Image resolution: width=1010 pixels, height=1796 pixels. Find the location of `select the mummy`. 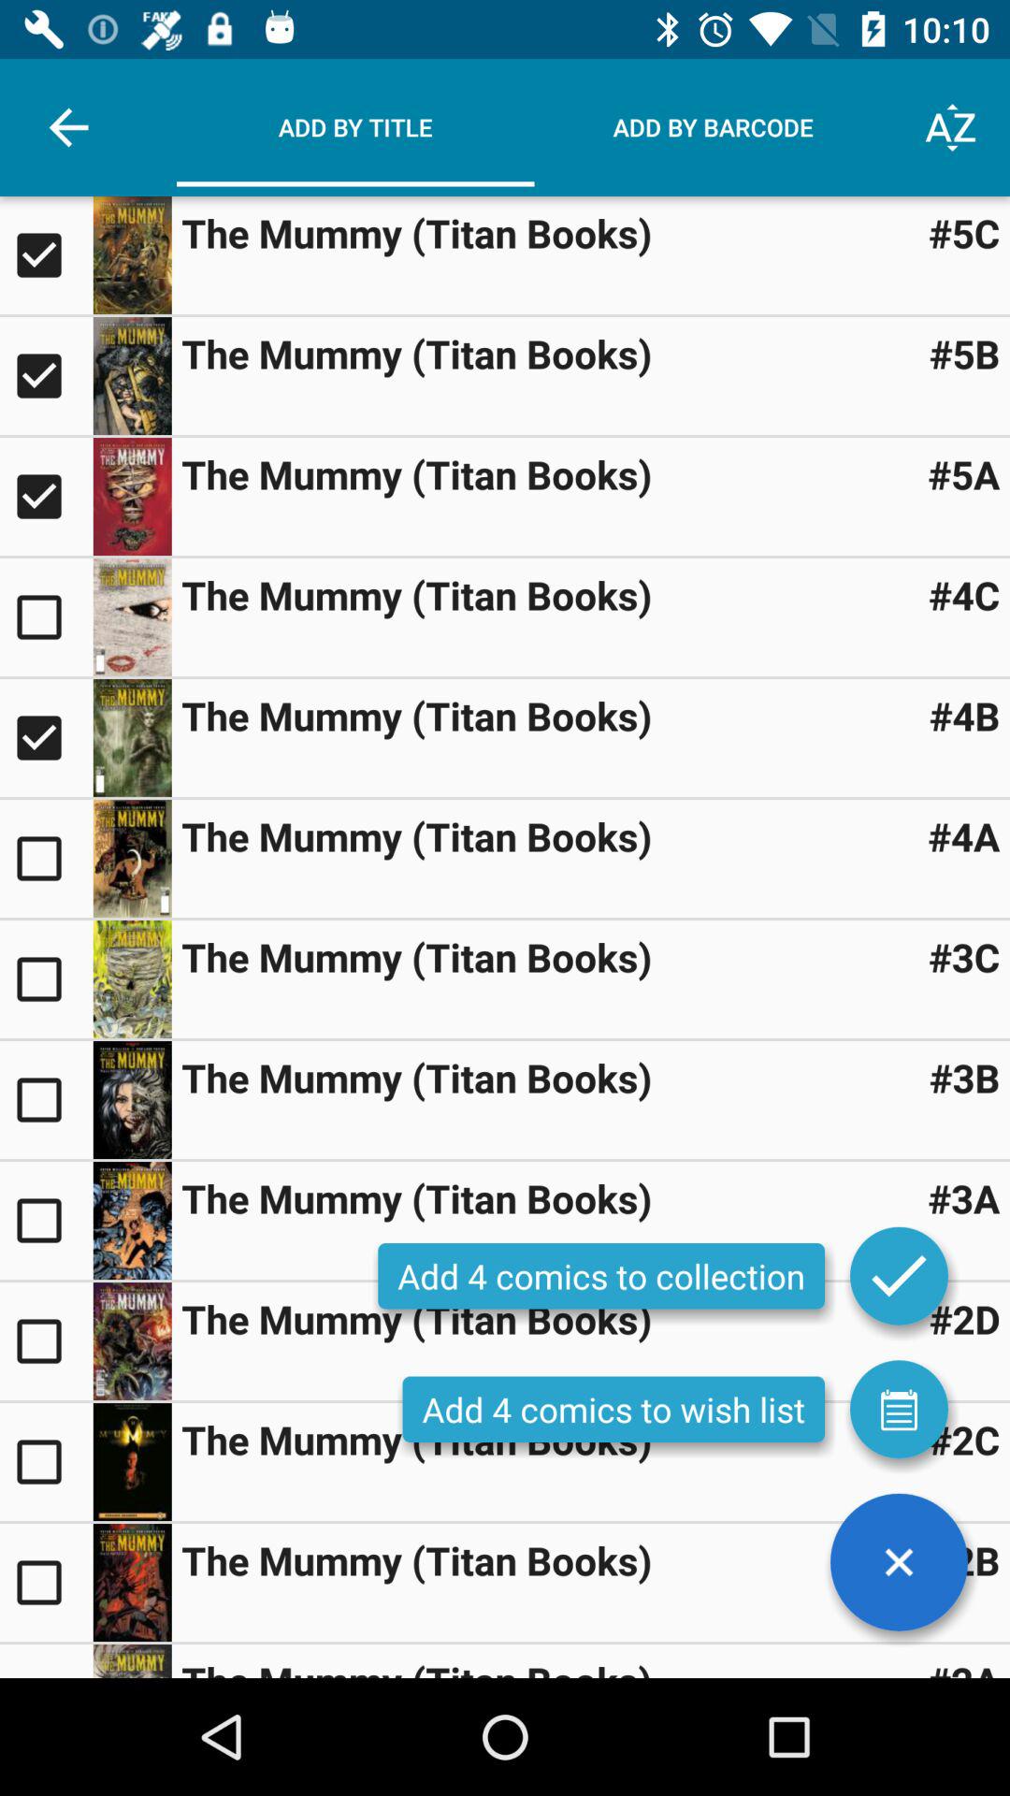

select the mummy is located at coordinates (47, 255).